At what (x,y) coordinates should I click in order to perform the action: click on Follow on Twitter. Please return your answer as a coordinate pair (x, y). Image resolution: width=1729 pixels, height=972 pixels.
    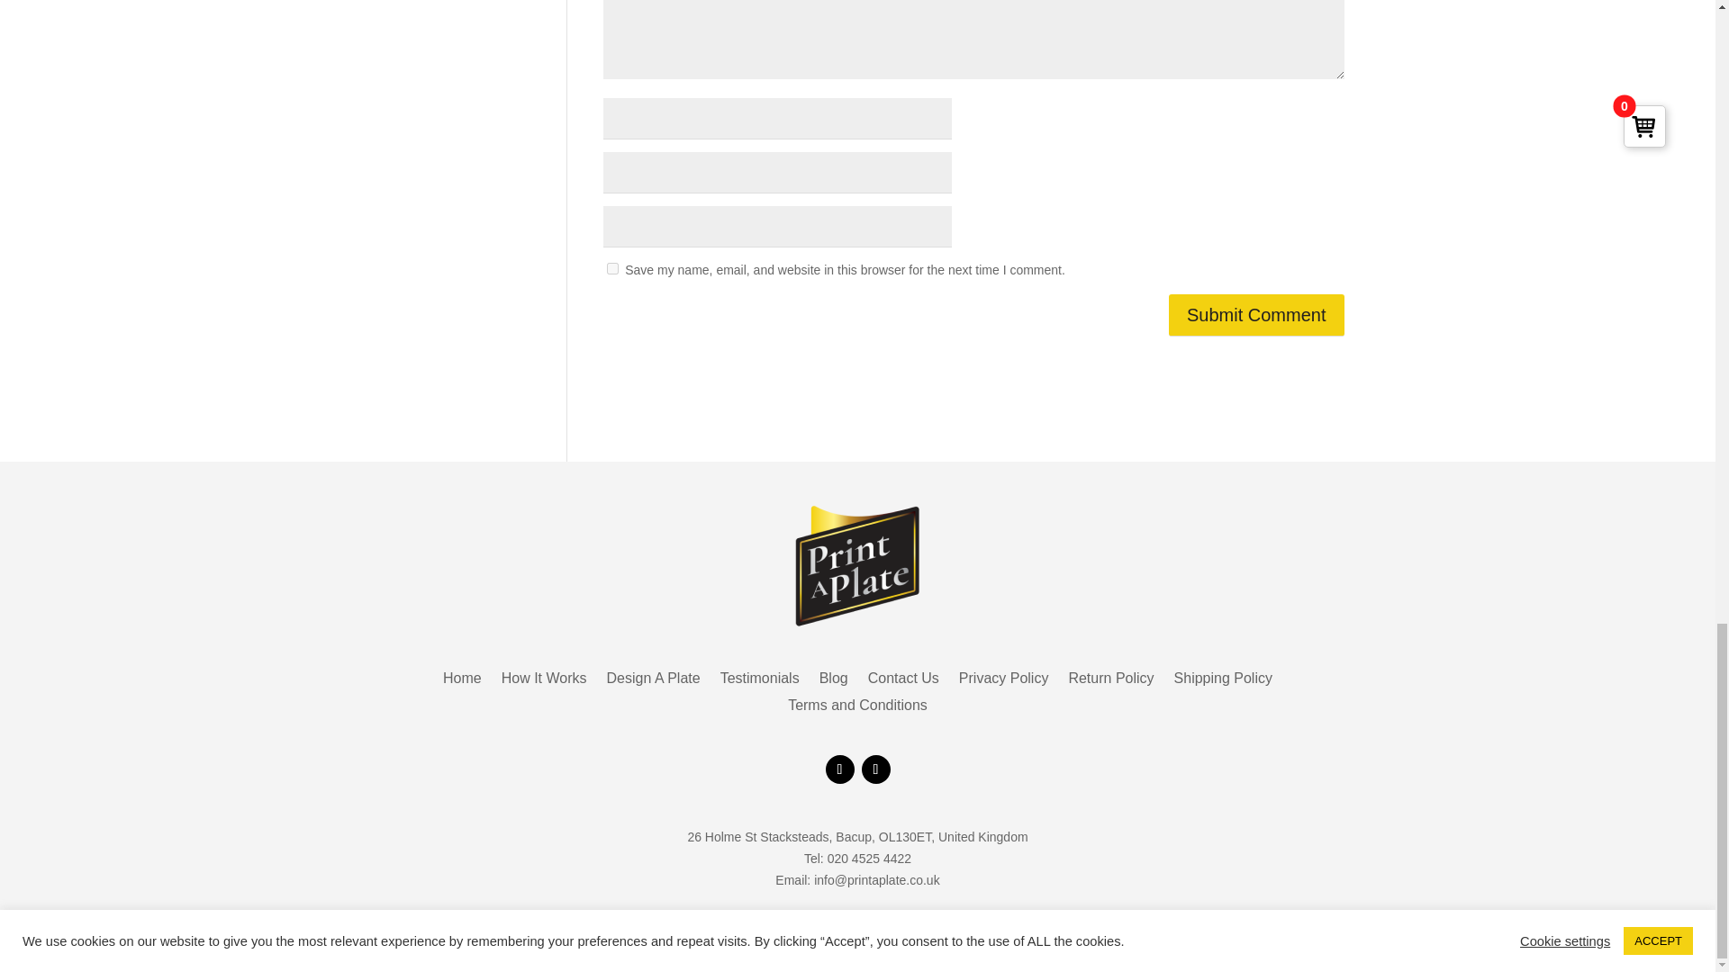
    Looking at the image, I should click on (839, 769).